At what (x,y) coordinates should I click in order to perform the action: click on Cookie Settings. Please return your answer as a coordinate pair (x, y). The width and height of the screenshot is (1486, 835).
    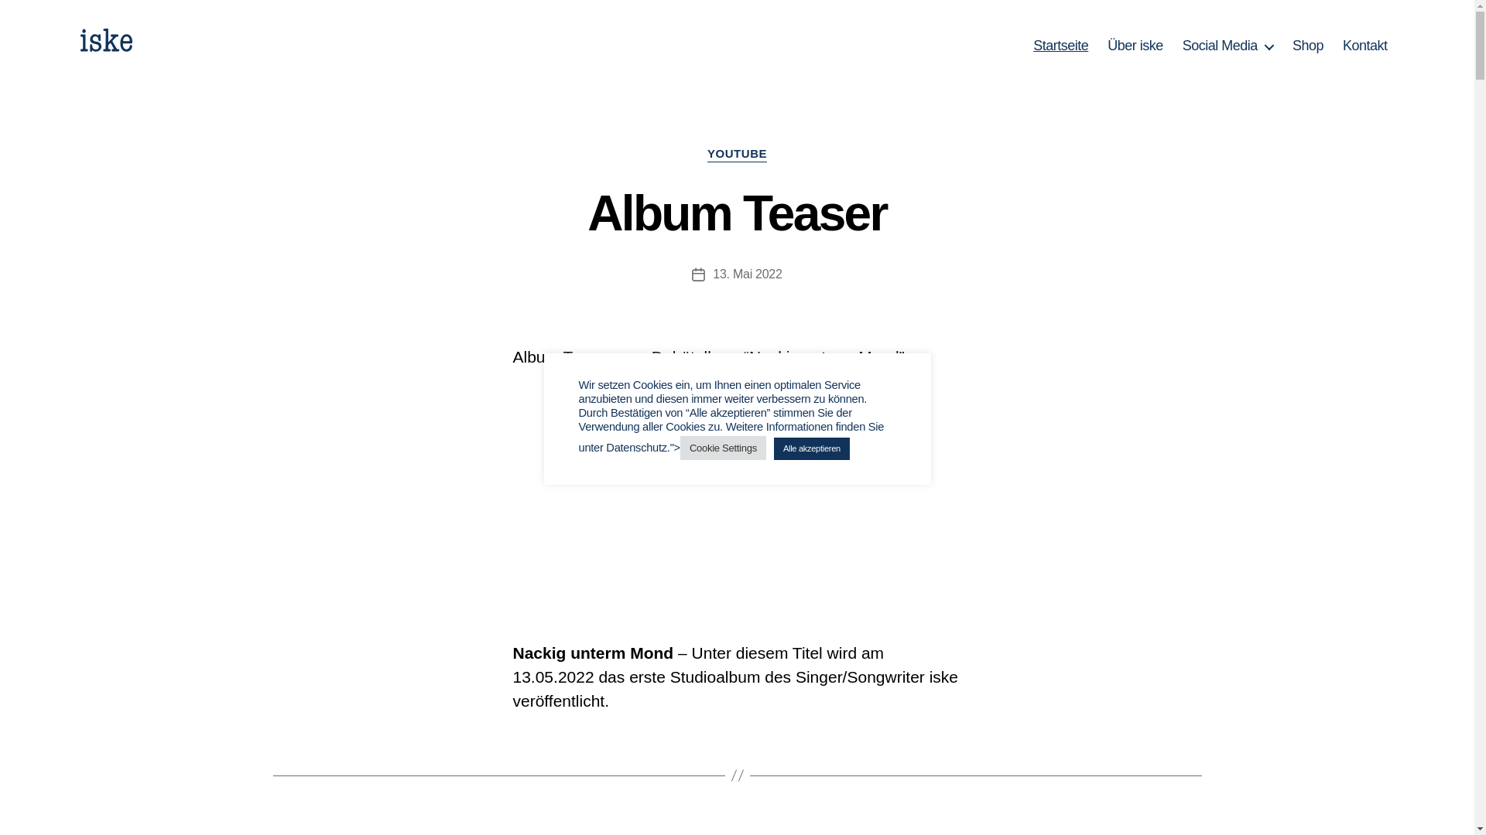
    Looking at the image, I should click on (723, 448).